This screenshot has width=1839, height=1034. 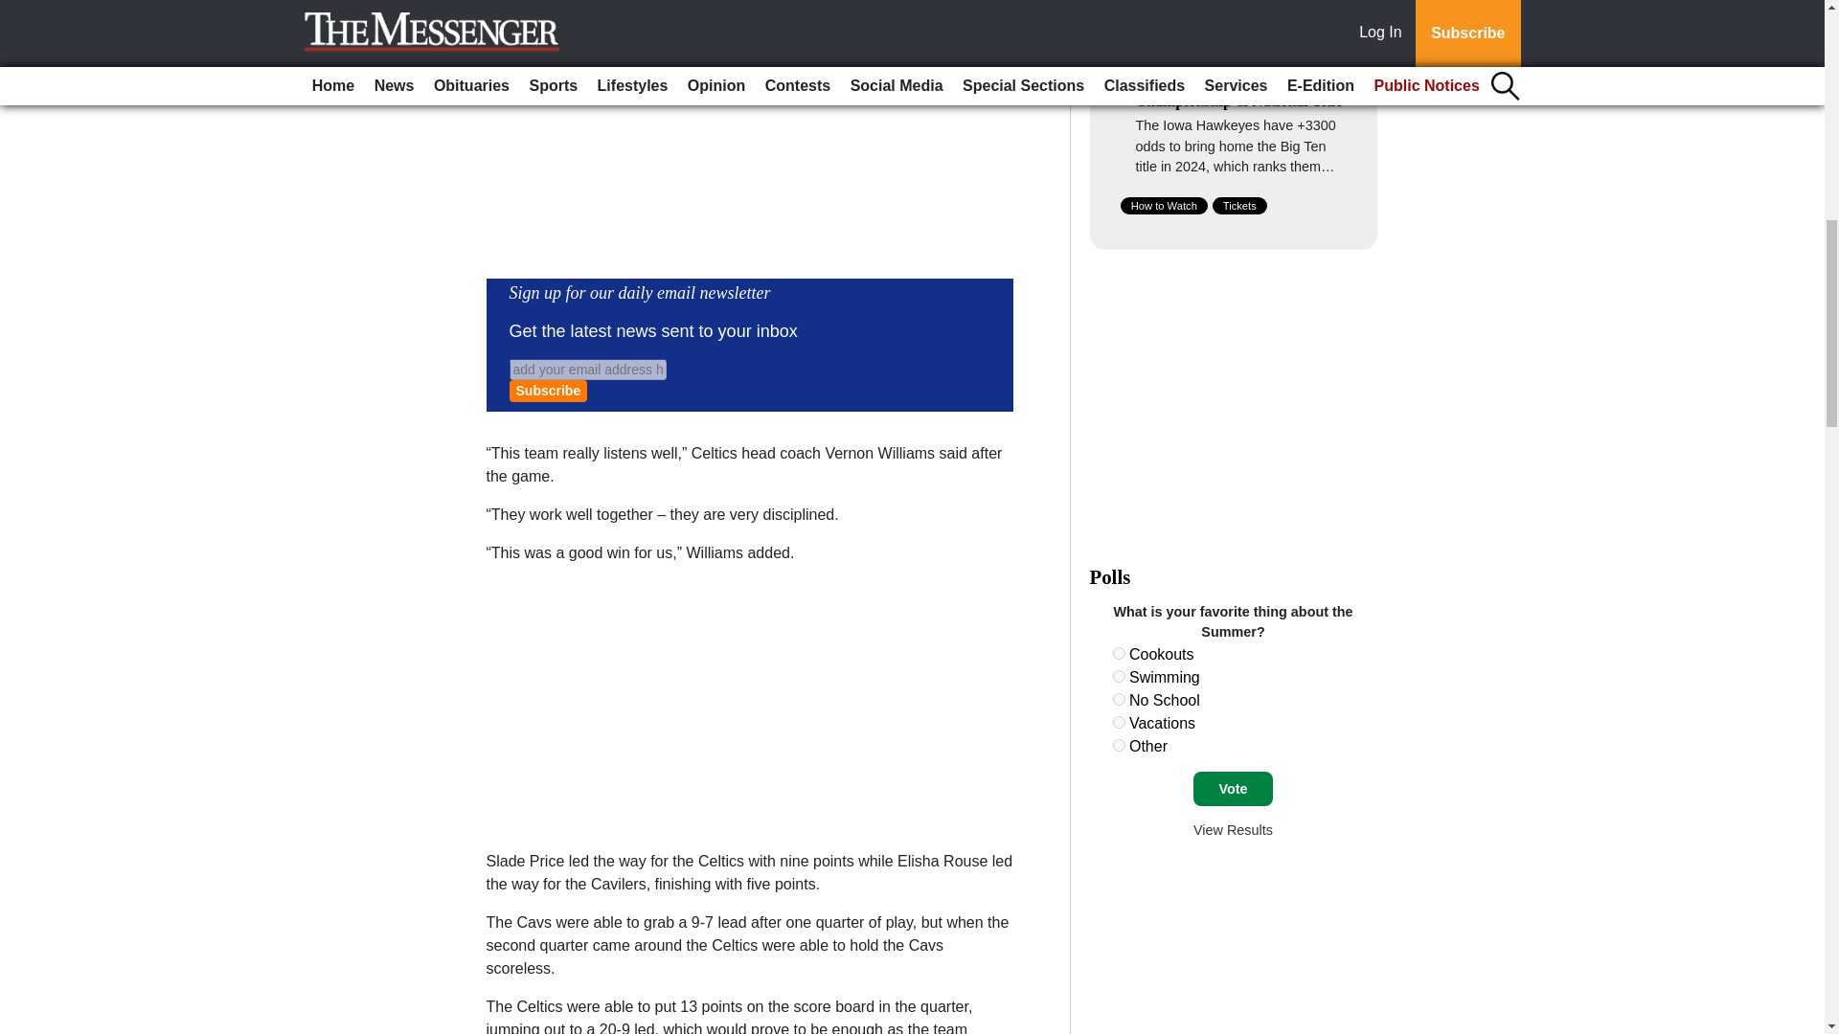 What do you see at coordinates (1119, 676) in the screenshot?
I see `7275` at bounding box center [1119, 676].